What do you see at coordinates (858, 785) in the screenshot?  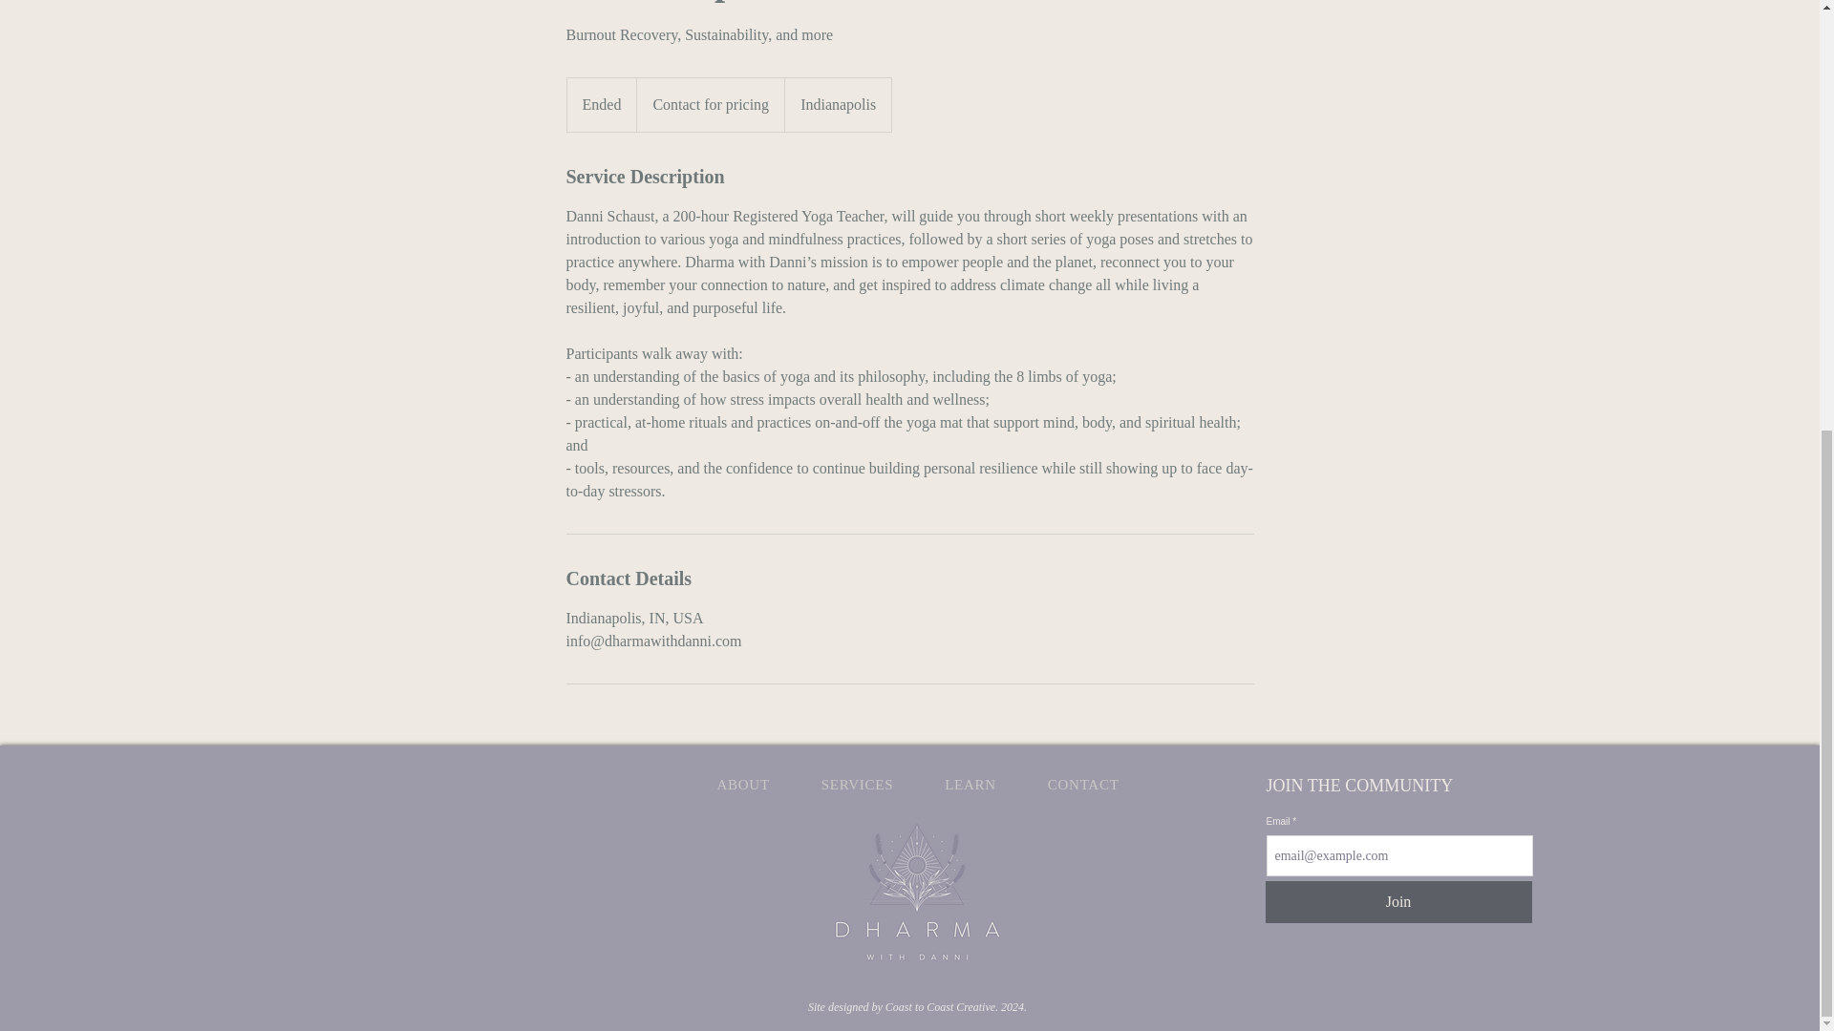 I see `SERVICES` at bounding box center [858, 785].